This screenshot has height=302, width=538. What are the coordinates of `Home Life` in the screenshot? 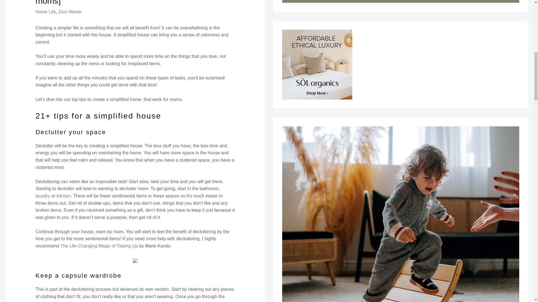 It's located at (45, 12).